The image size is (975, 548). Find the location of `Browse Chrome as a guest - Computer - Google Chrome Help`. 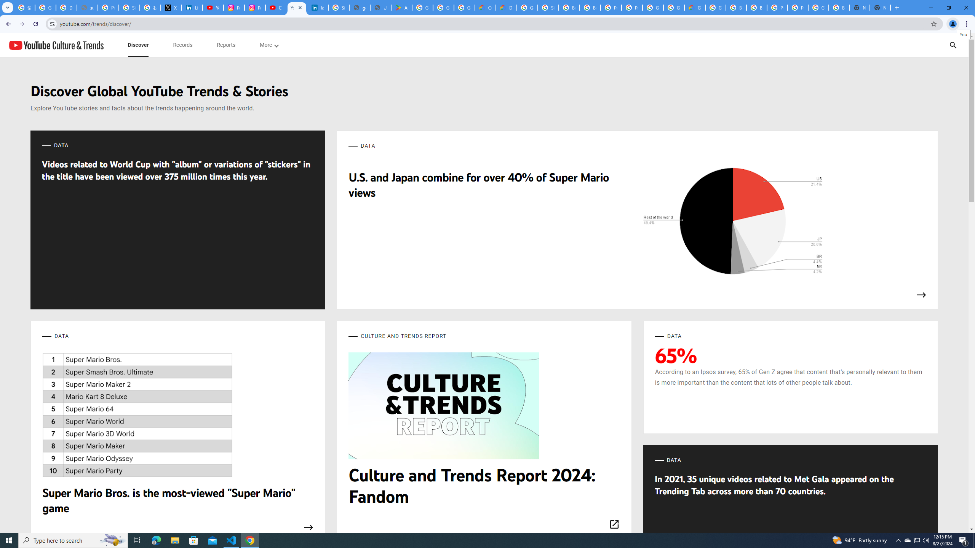

Browse Chrome as a guest - Computer - Google Chrome Help is located at coordinates (590, 8).